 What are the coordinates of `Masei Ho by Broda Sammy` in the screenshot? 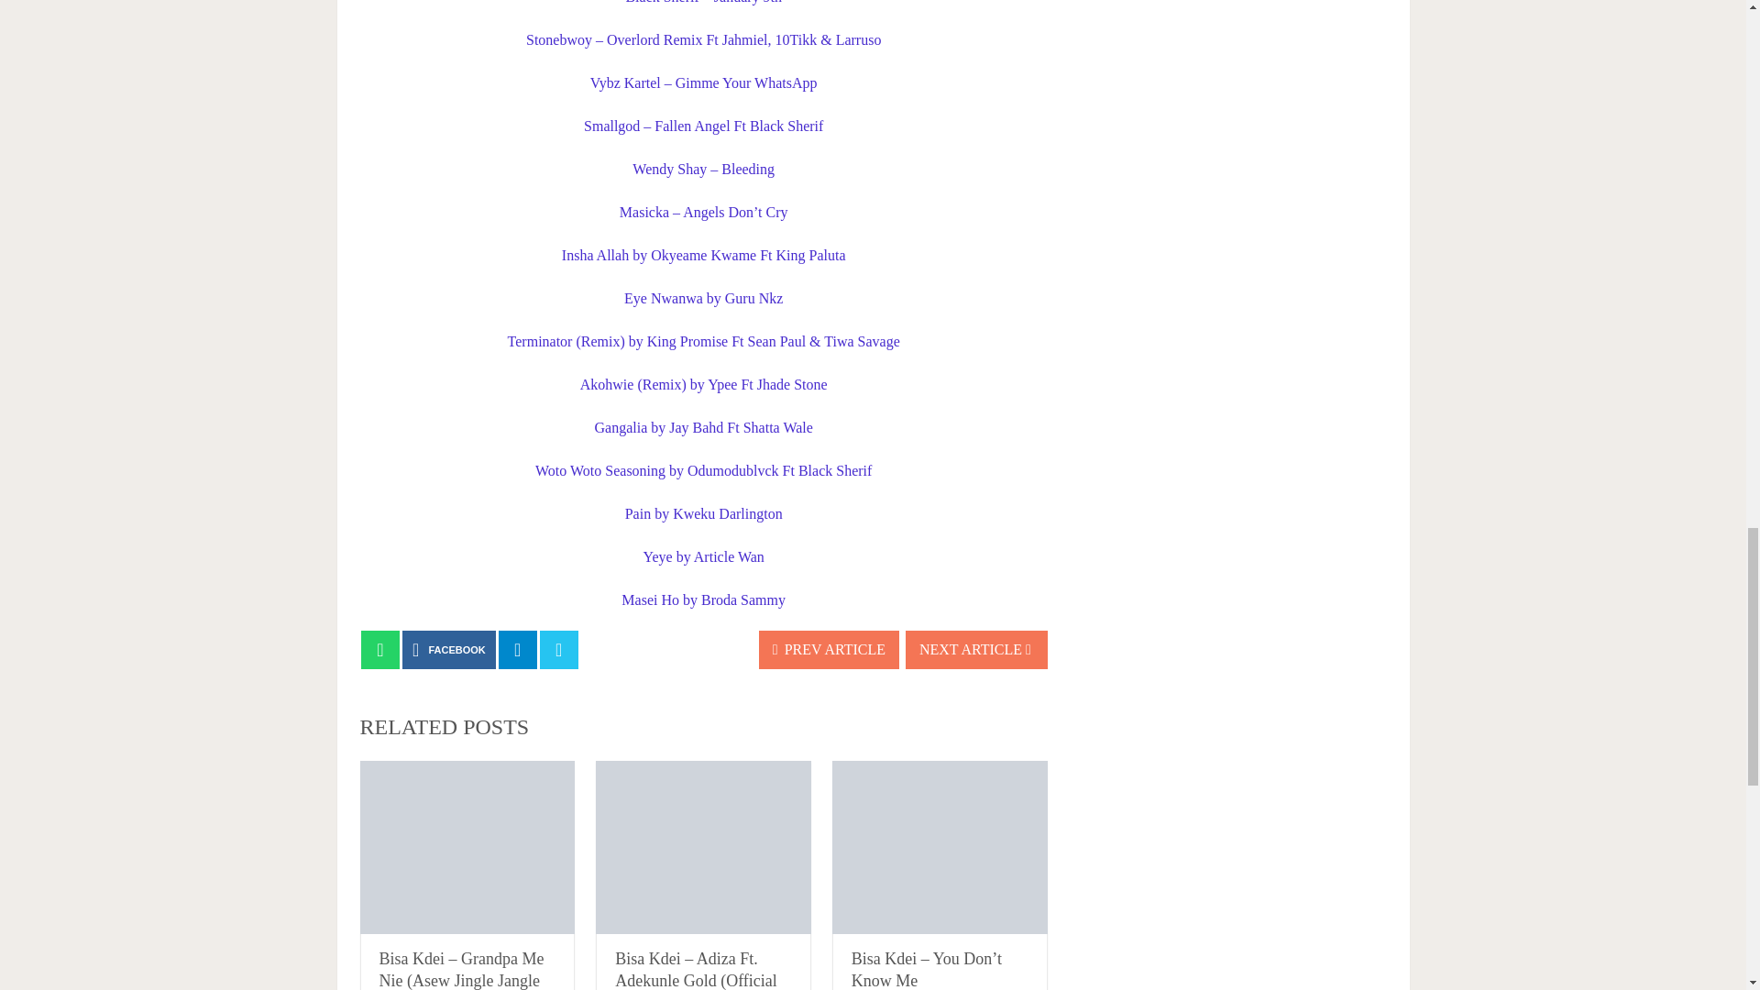 It's located at (702, 599).